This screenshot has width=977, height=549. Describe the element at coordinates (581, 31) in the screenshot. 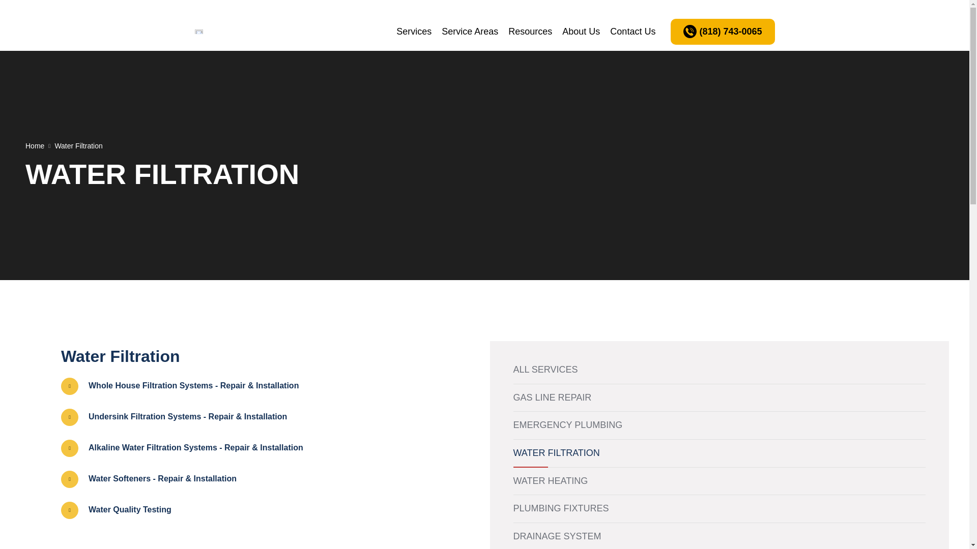

I see `About Us` at that location.